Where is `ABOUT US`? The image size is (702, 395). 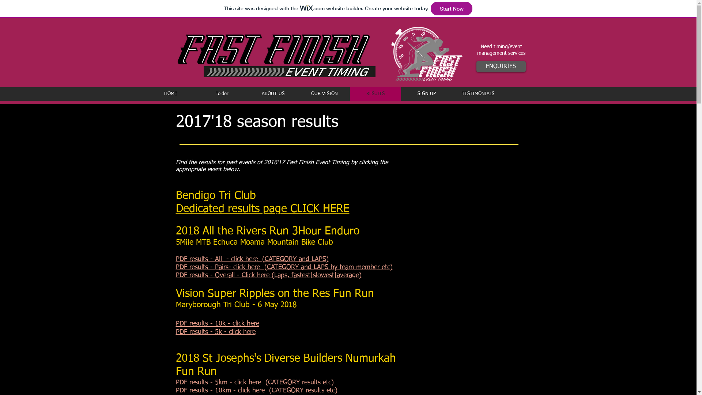
ABOUT US is located at coordinates (273, 94).